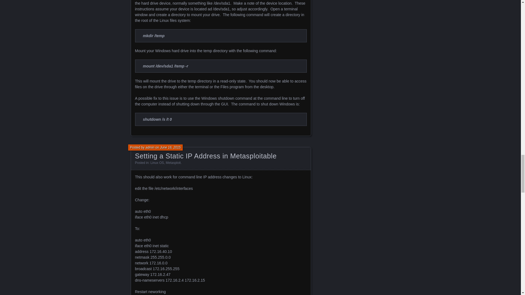 This screenshot has height=295, width=525. I want to click on admin, so click(150, 147).